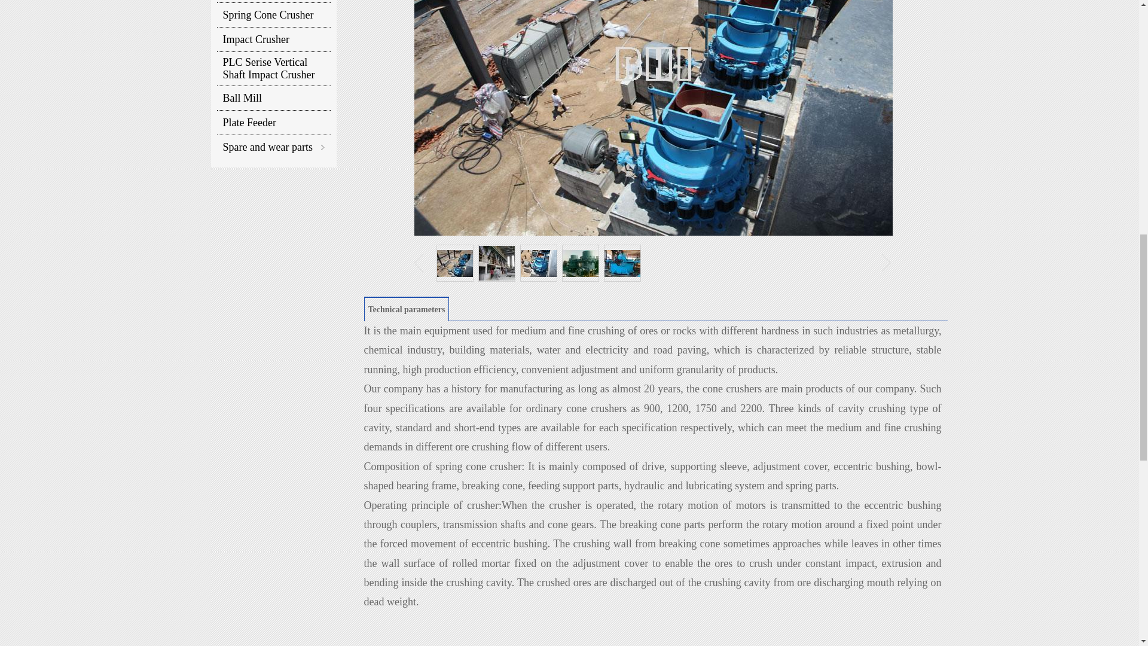 The width and height of the screenshot is (1148, 646). I want to click on H Serise Hydraulic Multi-Cylinder Cone Crusher, so click(273, 1).